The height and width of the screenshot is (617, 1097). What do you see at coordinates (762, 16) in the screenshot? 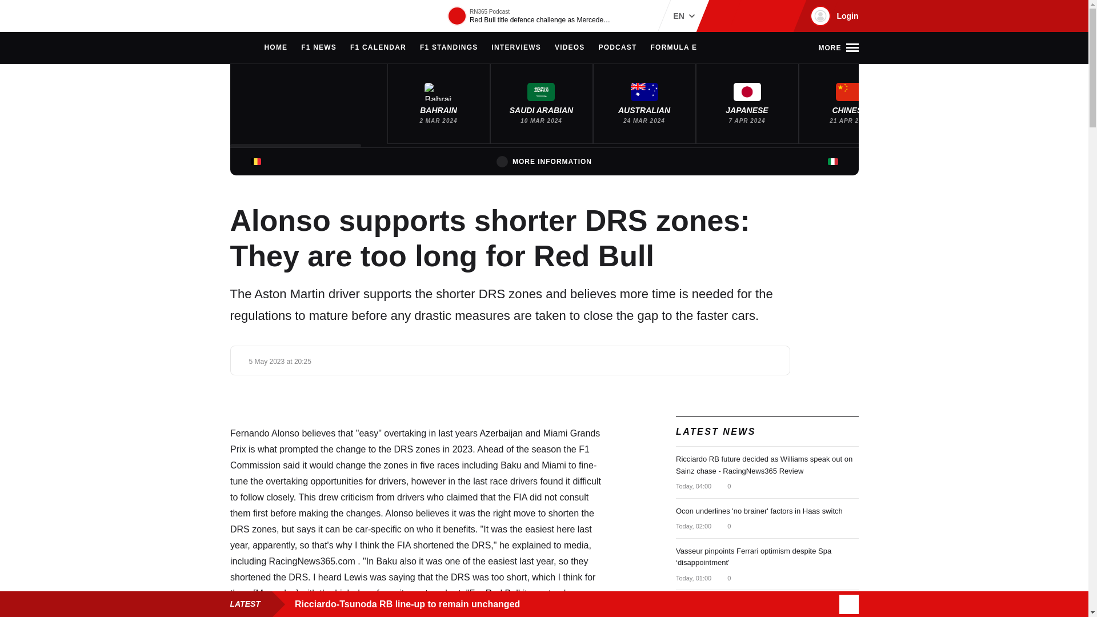
I see `RacingNews365 on X` at bounding box center [762, 16].